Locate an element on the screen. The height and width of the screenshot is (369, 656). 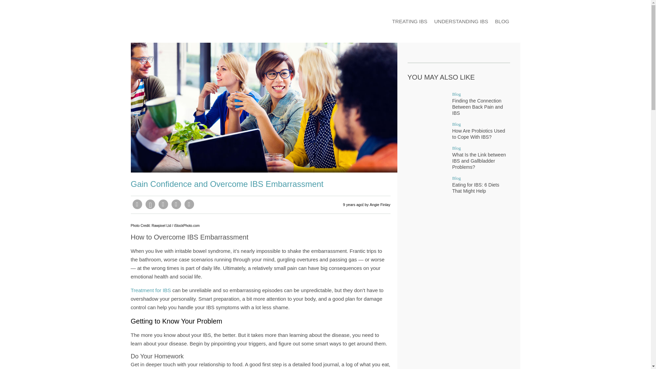
UNDERSTANDING IBS is located at coordinates (461, 21).